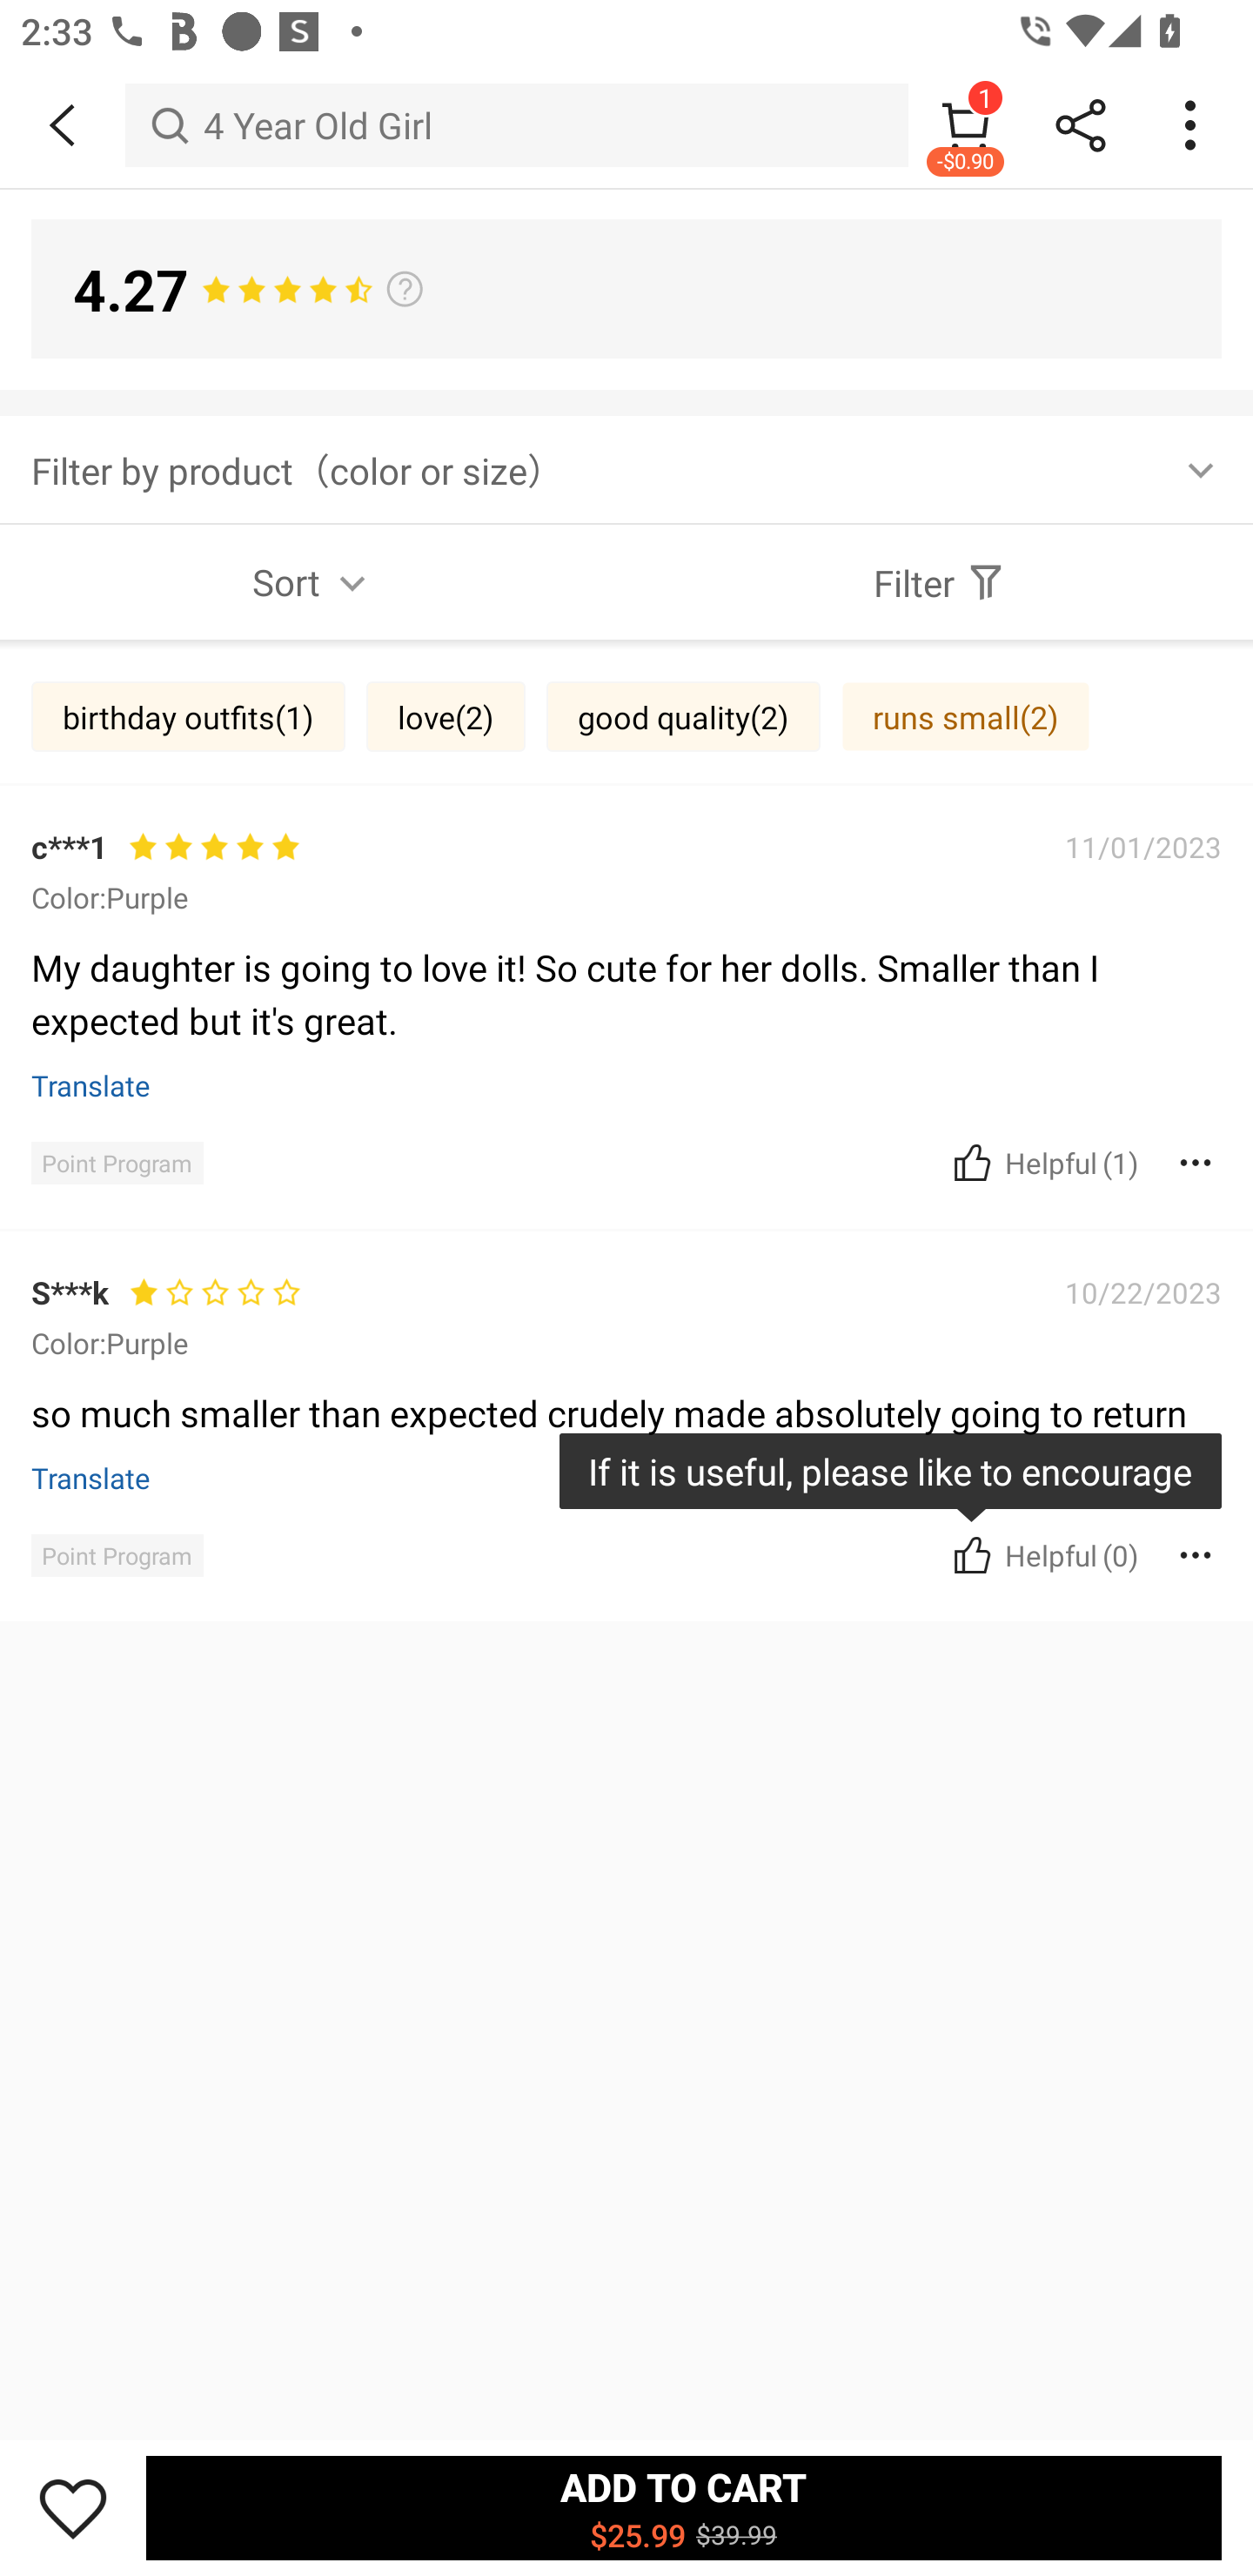 The width and height of the screenshot is (1253, 2576). I want to click on birthday outfits(1), so click(188, 717).